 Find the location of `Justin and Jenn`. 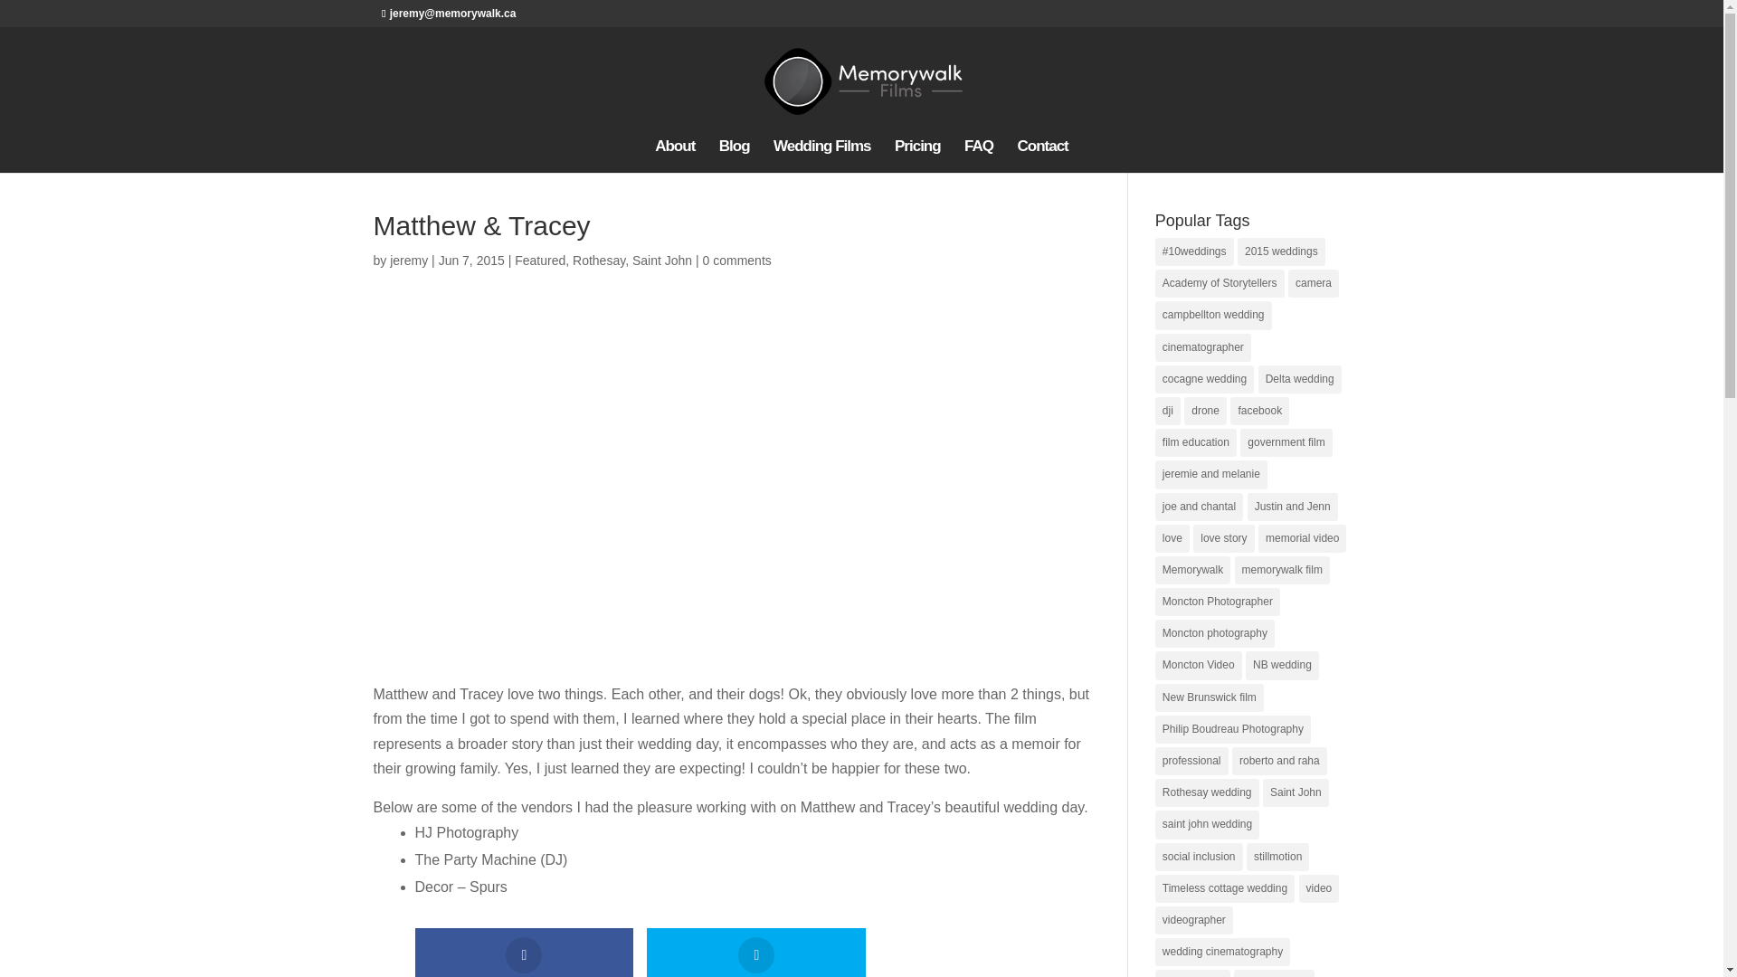

Justin and Jenn is located at coordinates (1292, 506).